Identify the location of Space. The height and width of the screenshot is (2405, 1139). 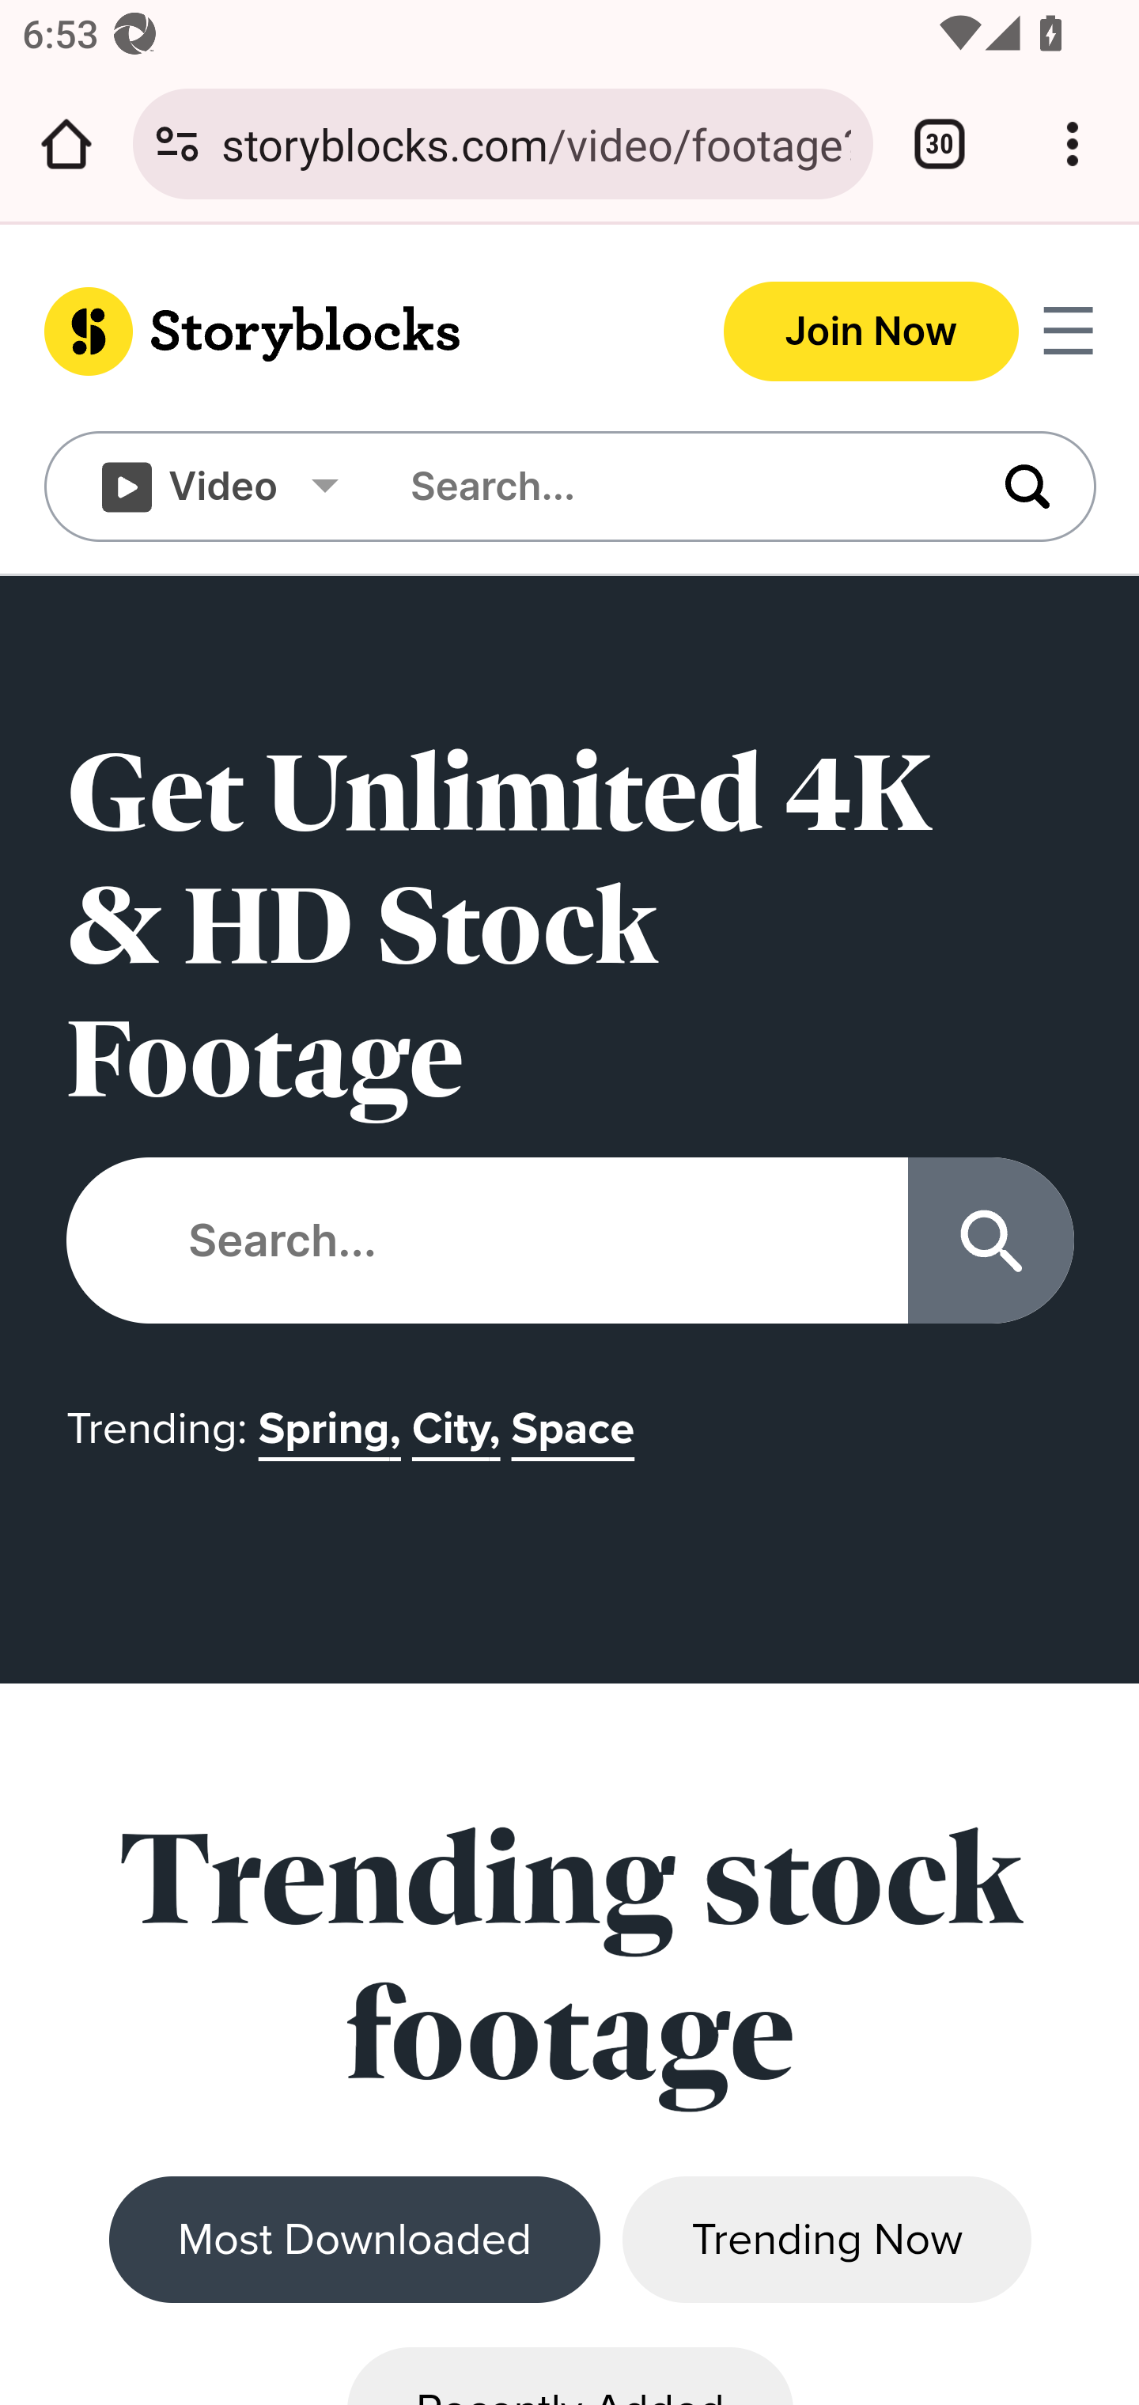
(578, 1445).